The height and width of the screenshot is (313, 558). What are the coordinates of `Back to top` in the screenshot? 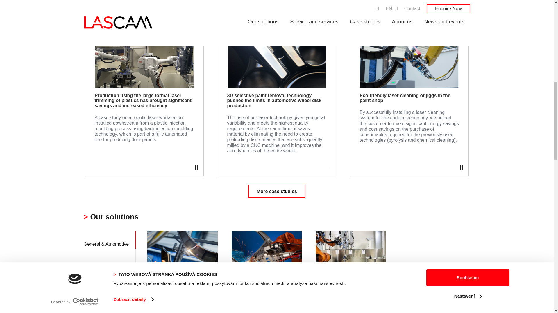 It's located at (542, 10).